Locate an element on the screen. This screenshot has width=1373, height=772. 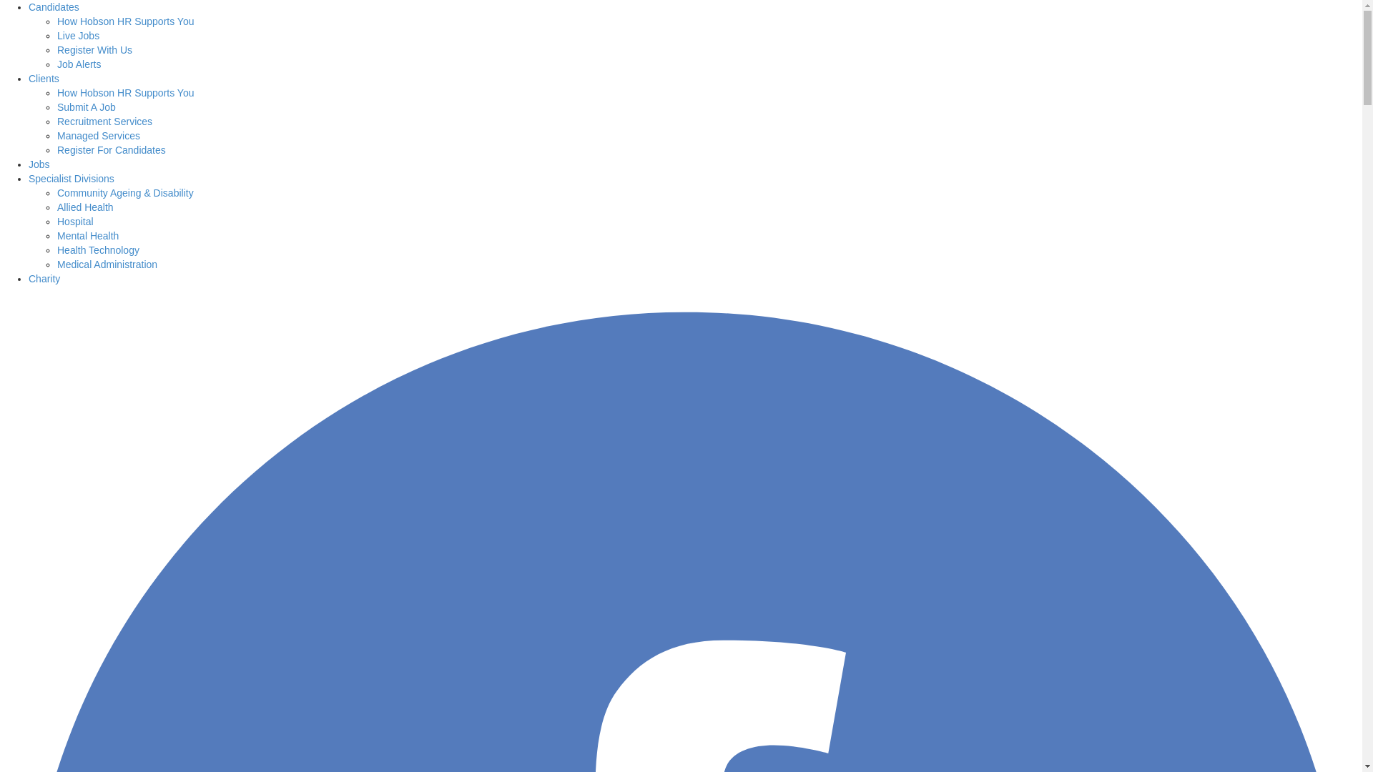
Specialist Divisions is located at coordinates (72, 179).